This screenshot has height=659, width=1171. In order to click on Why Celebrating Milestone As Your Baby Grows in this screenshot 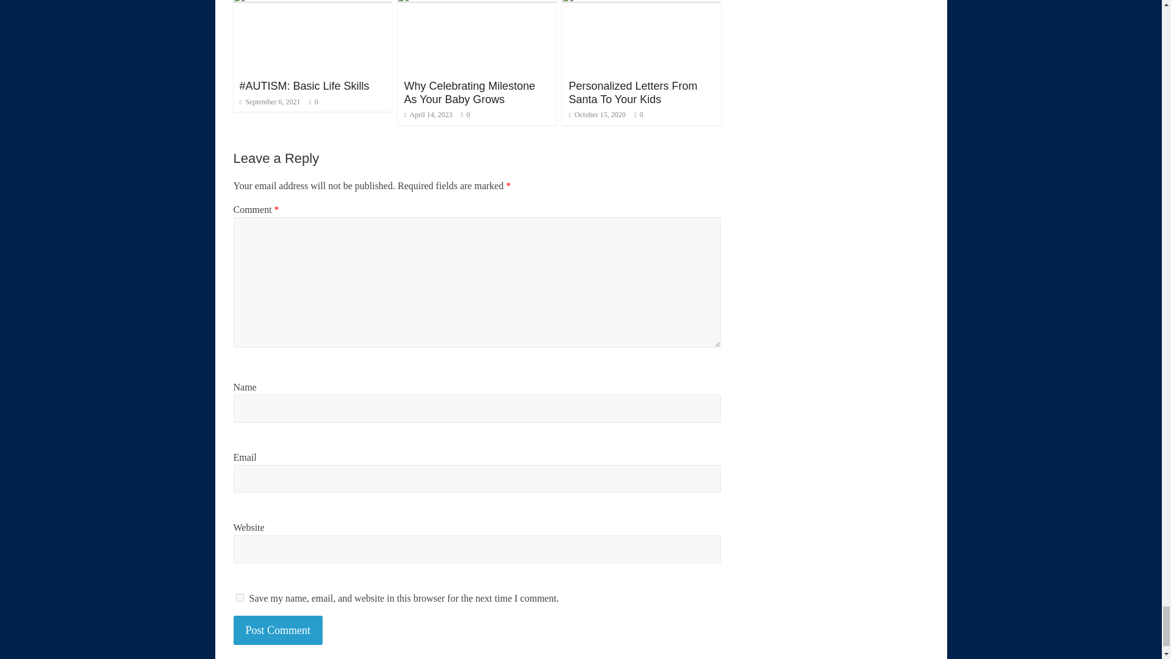, I will do `click(477, 1)`.